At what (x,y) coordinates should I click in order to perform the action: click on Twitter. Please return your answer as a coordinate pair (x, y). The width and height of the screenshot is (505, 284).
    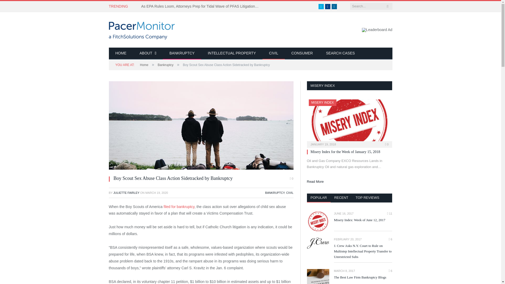
    Looking at the image, I should click on (321, 6).